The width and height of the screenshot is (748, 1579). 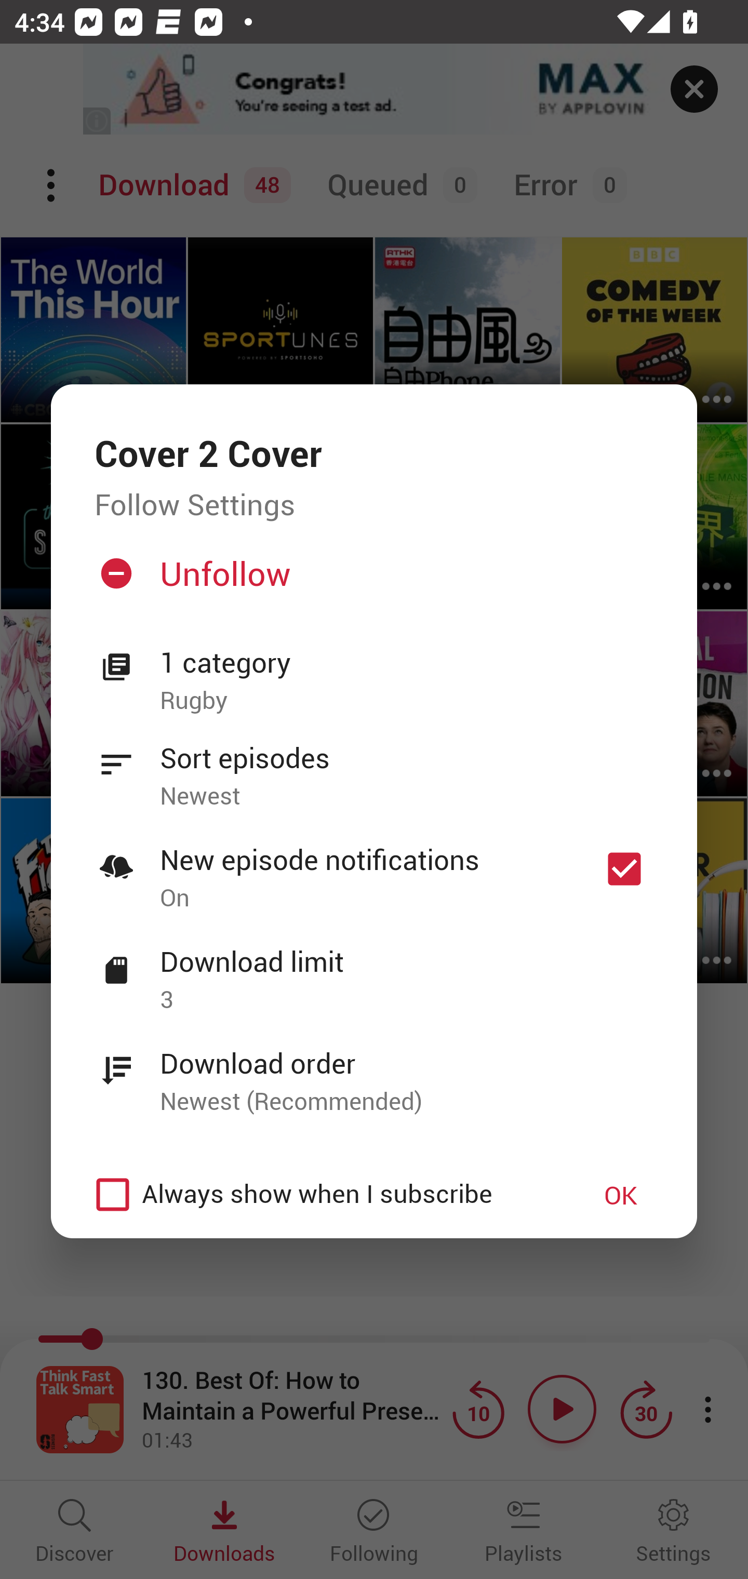 What do you see at coordinates (372, 581) in the screenshot?
I see `Unfollow` at bounding box center [372, 581].